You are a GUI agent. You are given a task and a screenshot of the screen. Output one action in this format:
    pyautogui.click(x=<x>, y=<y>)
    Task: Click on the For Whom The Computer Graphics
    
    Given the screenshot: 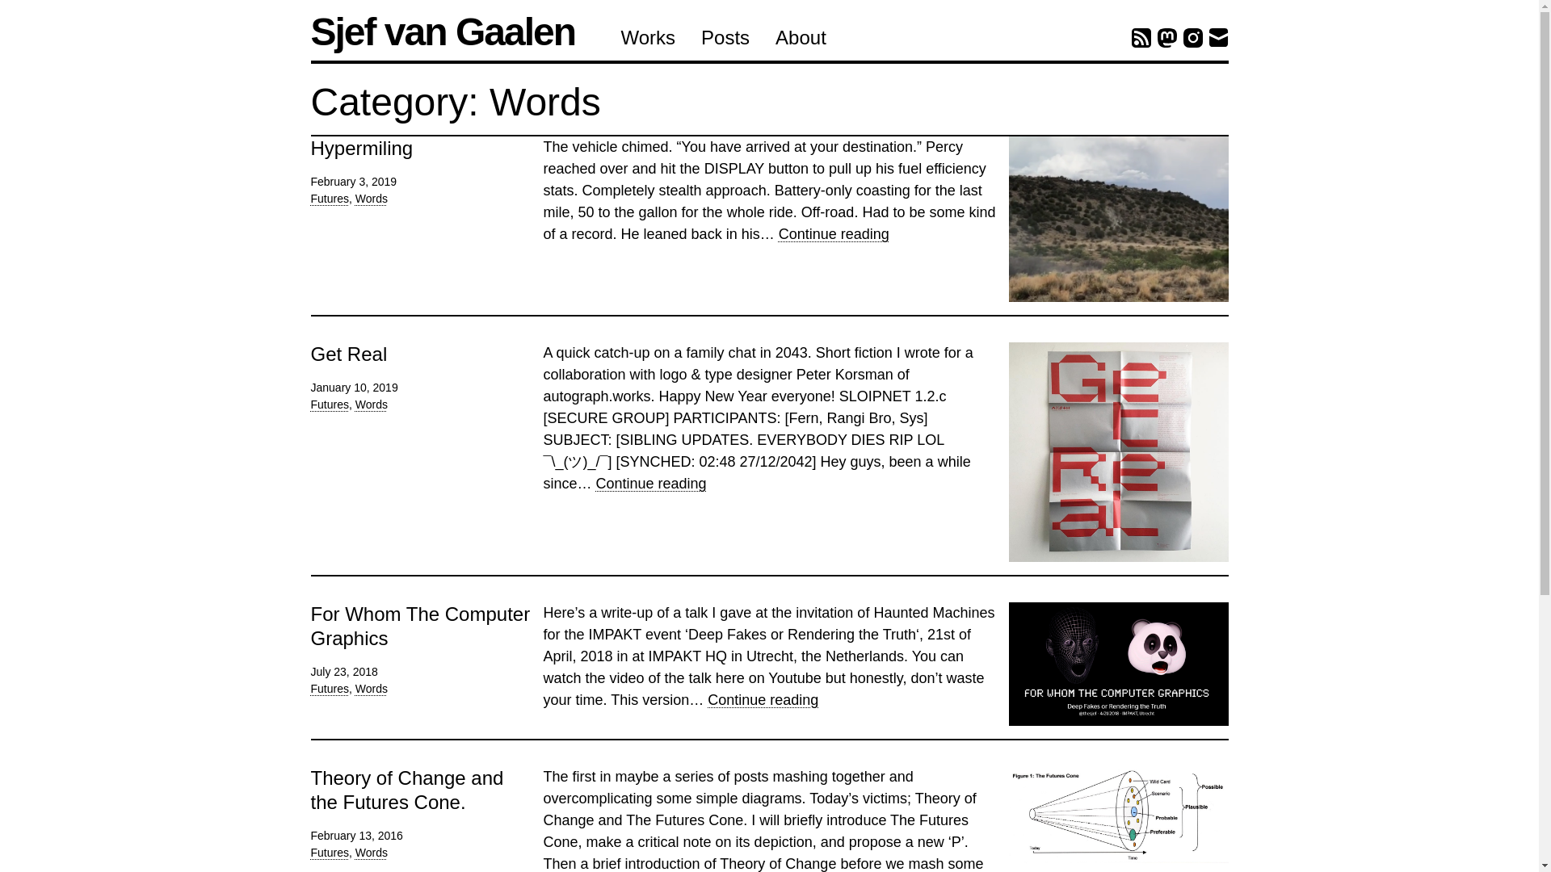 What is the action you would take?
    pyautogui.click(x=420, y=626)
    